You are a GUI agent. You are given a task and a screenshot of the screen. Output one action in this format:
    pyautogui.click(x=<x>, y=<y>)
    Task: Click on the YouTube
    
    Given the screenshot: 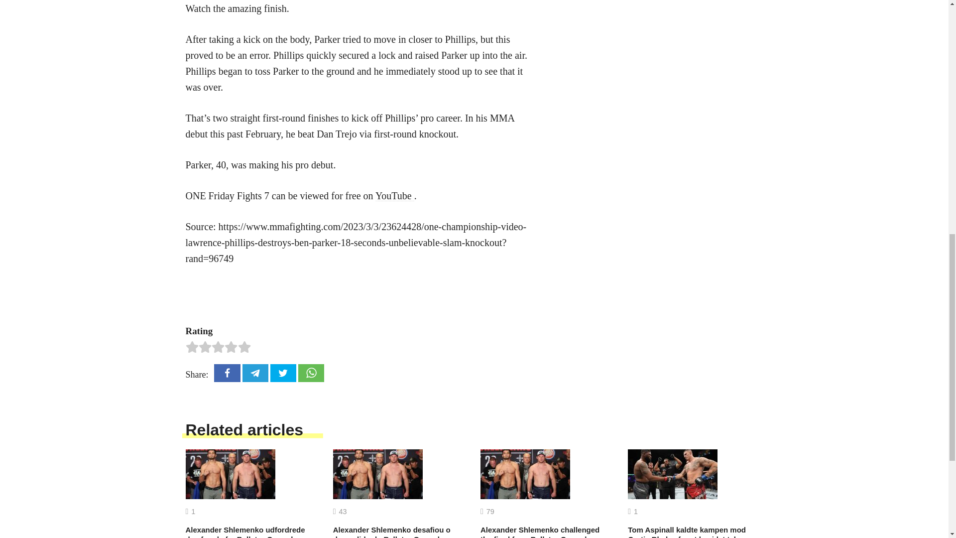 What is the action you would take?
    pyautogui.click(x=394, y=195)
    